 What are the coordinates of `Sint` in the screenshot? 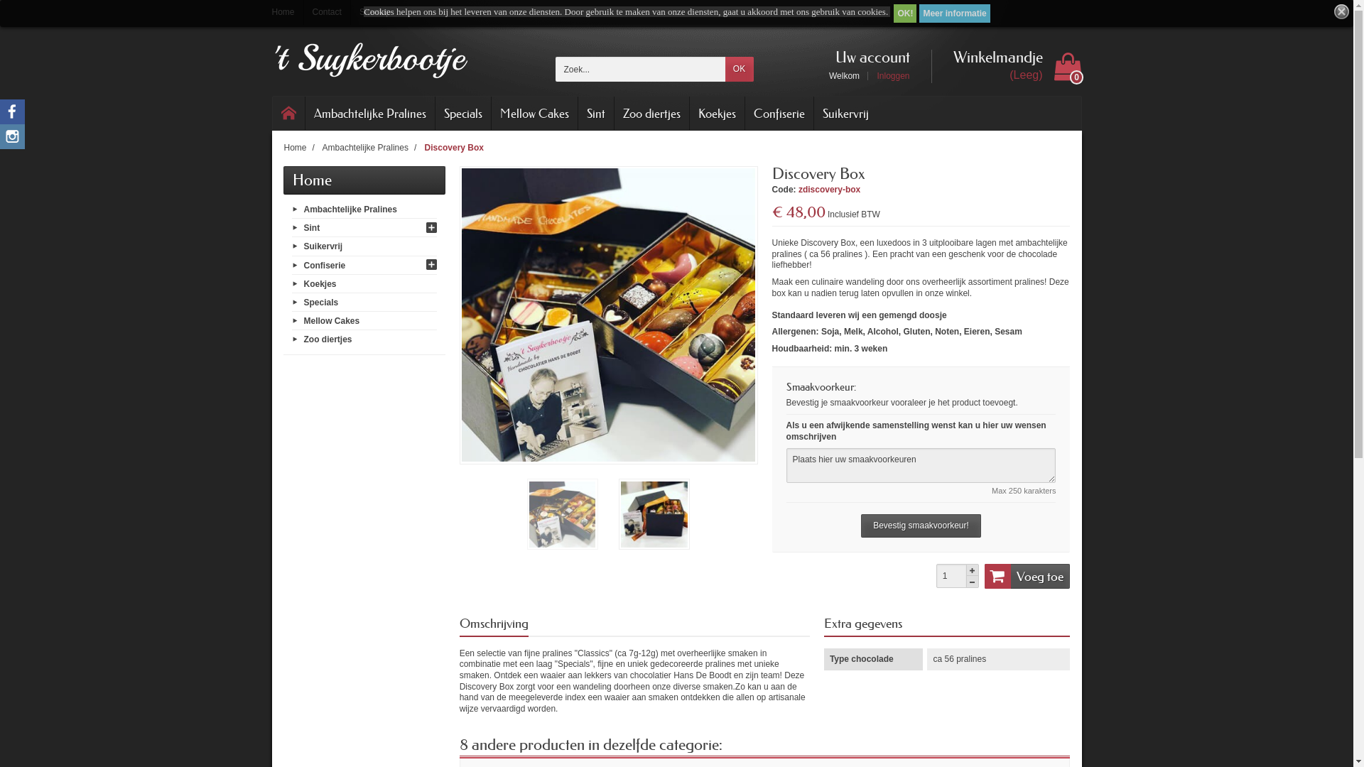 It's located at (313, 228).